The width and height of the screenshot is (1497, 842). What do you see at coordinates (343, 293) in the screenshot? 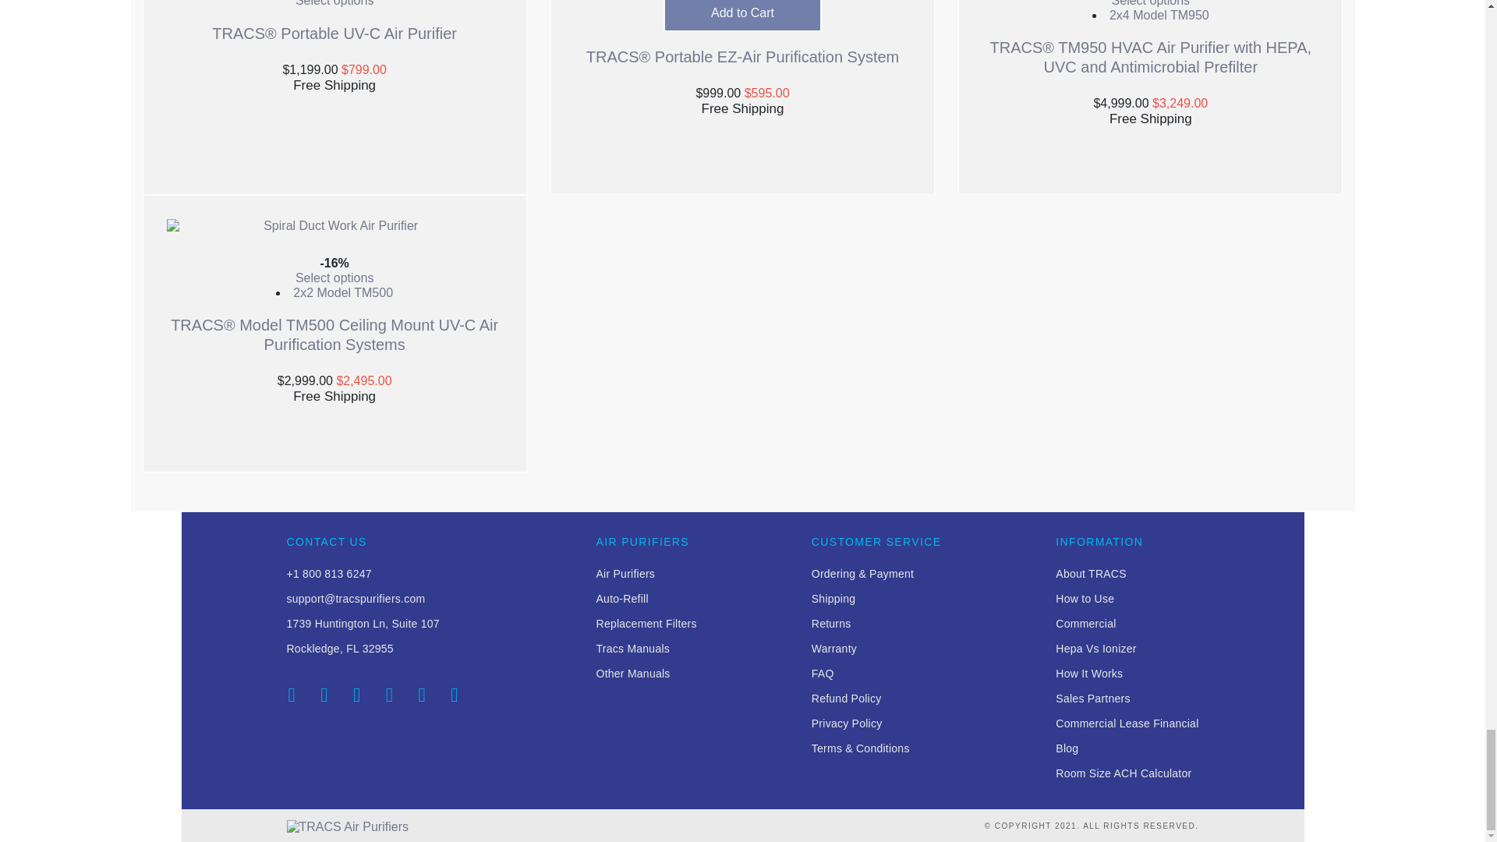
I see `2x2 Model TM500` at bounding box center [343, 293].